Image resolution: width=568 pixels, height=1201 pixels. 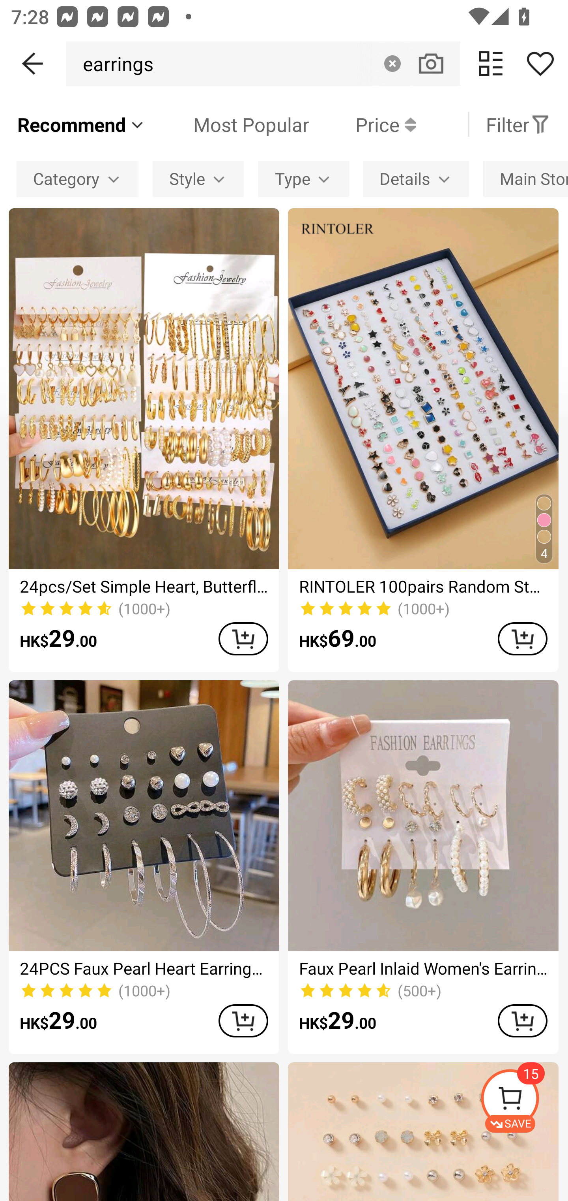 I want to click on change view, so click(x=491, y=63).